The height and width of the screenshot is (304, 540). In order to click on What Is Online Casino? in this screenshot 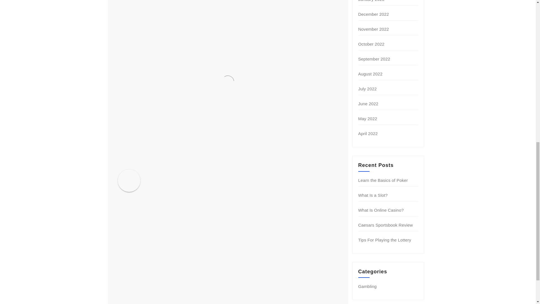, I will do `click(381, 210)`.